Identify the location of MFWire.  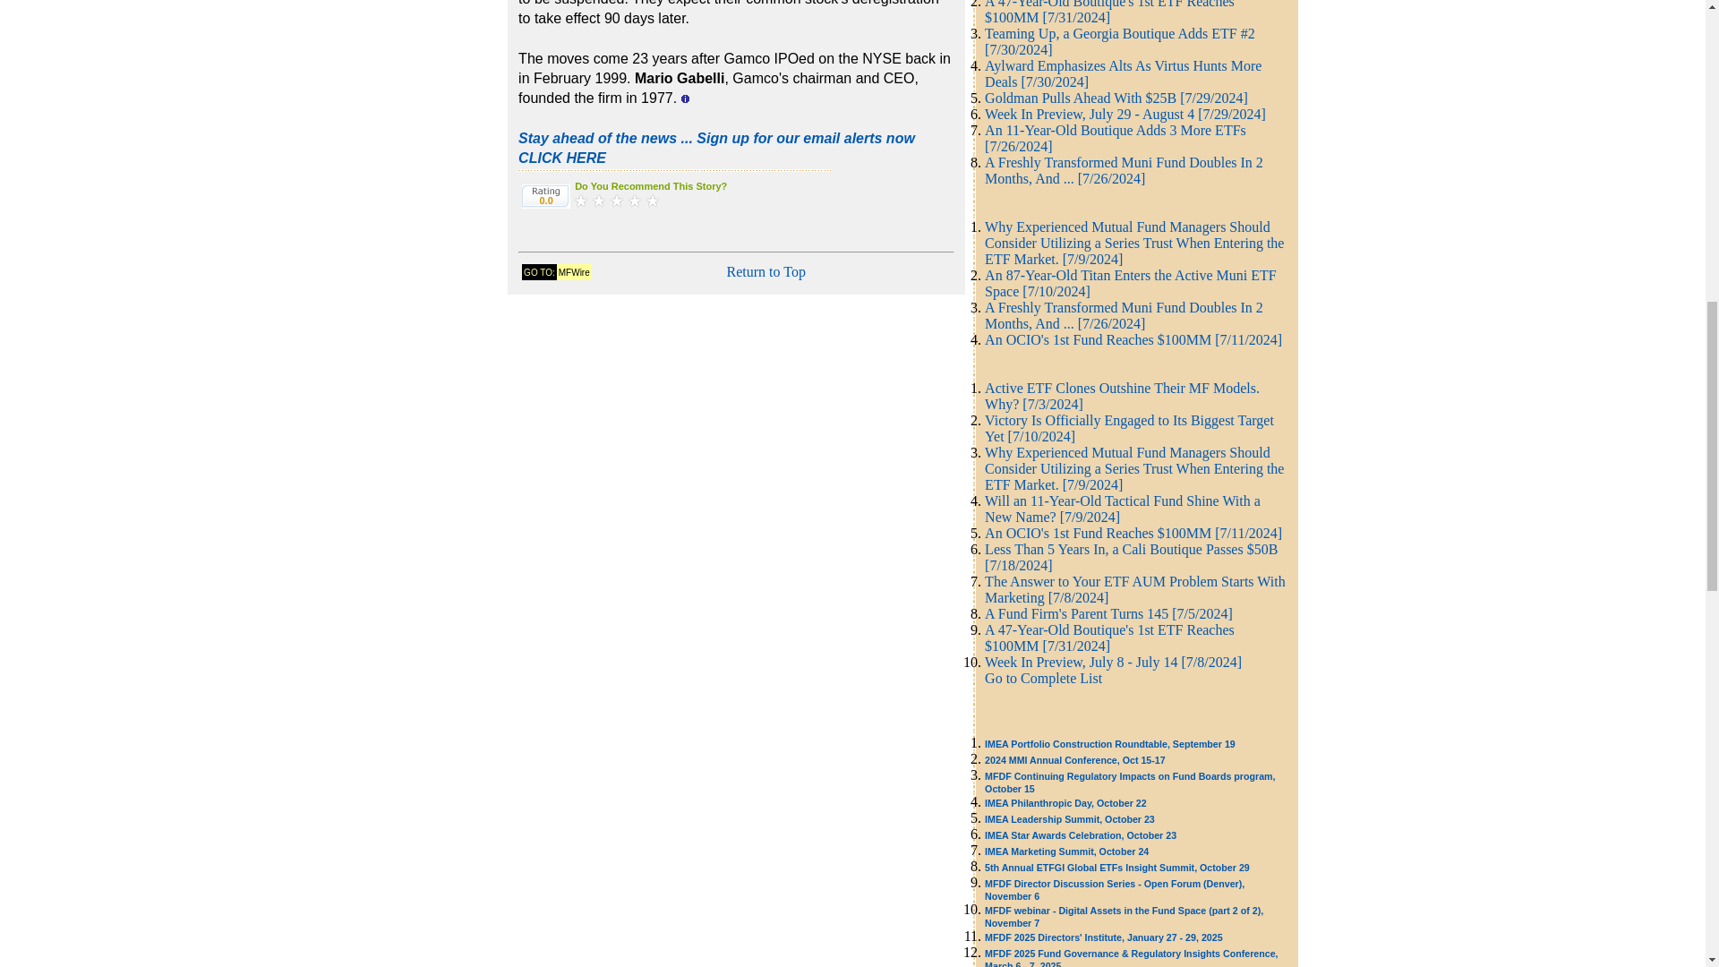
(574, 270).